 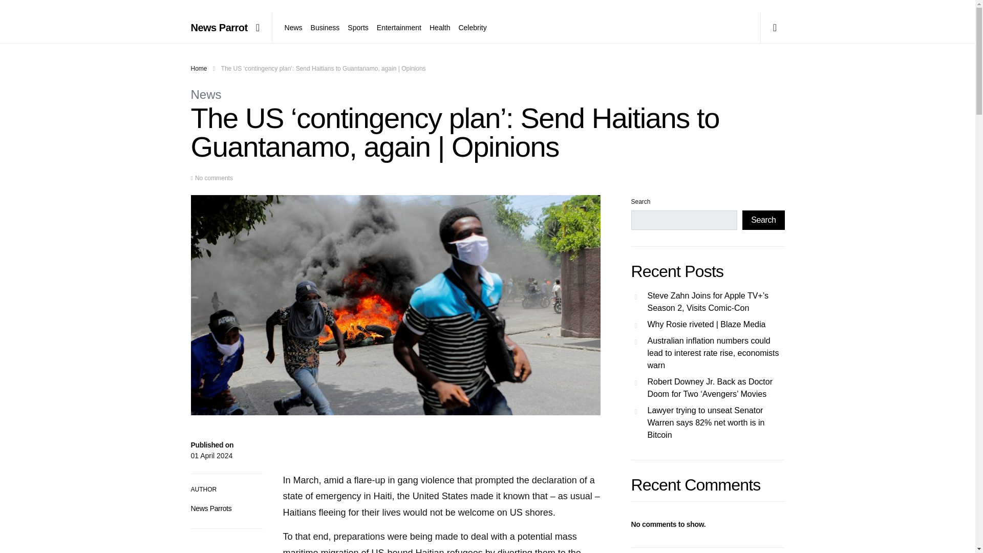 I want to click on News Parrot, so click(x=219, y=28).